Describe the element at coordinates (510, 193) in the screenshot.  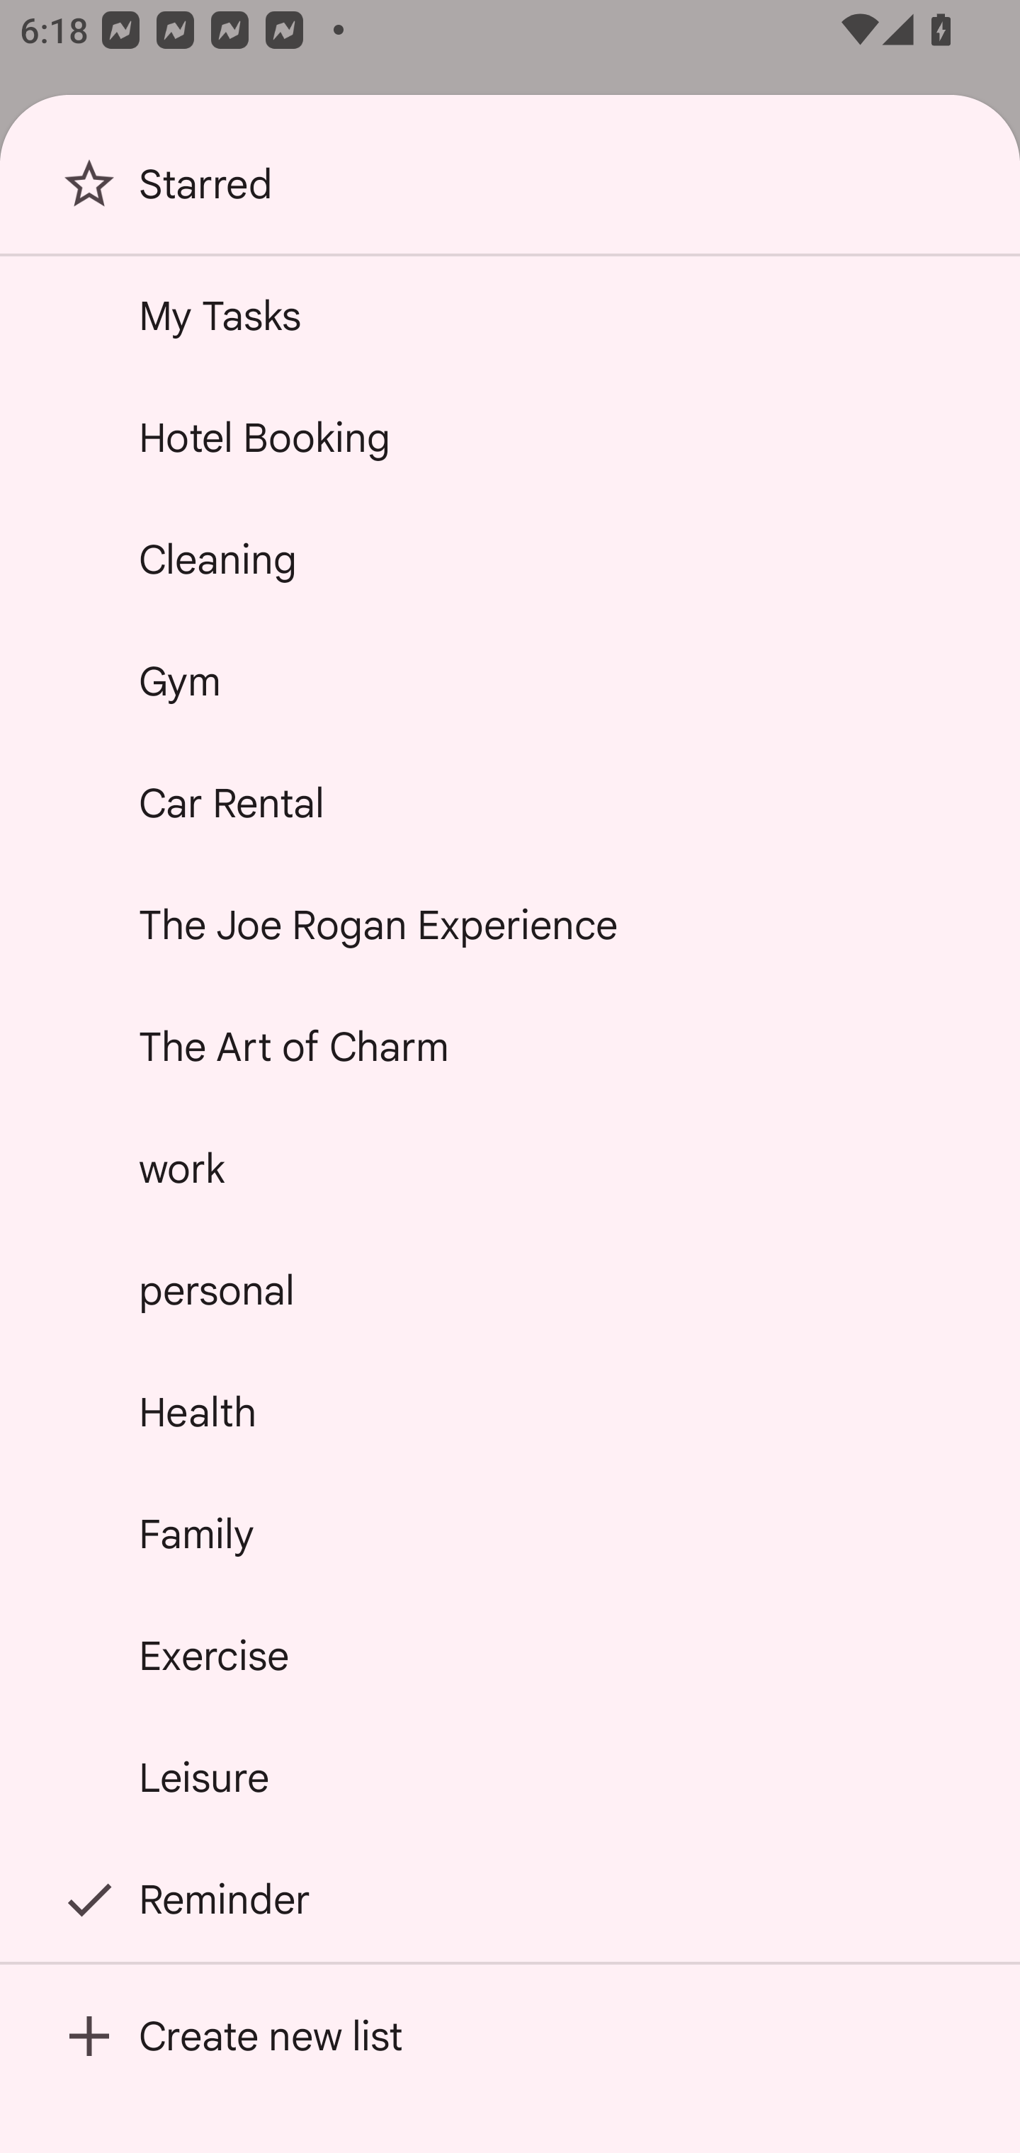
I see `Starred` at that location.